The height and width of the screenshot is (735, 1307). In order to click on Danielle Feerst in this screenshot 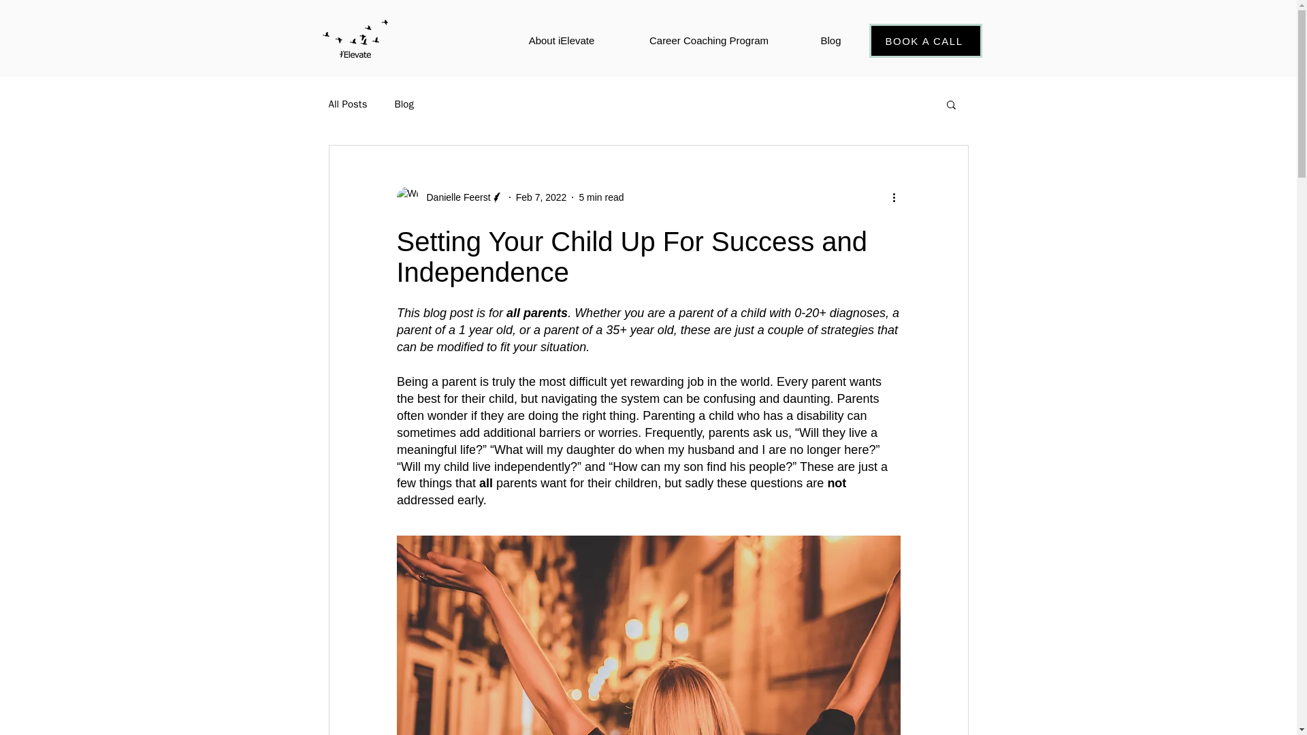, I will do `click(449, 197)`.